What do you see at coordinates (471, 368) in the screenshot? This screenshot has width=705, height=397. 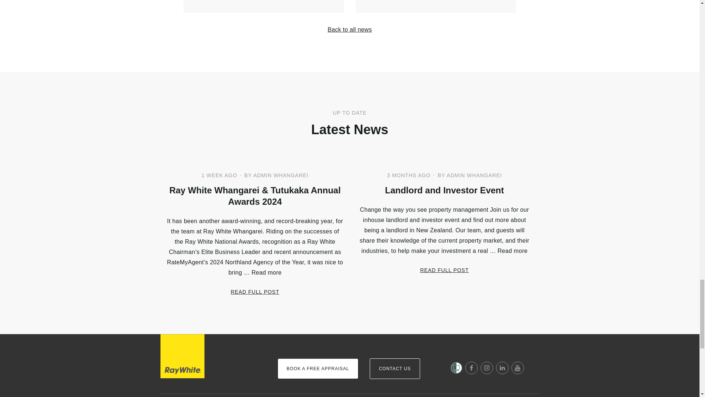 I see `Facebook` at bounding box center [471, 368].